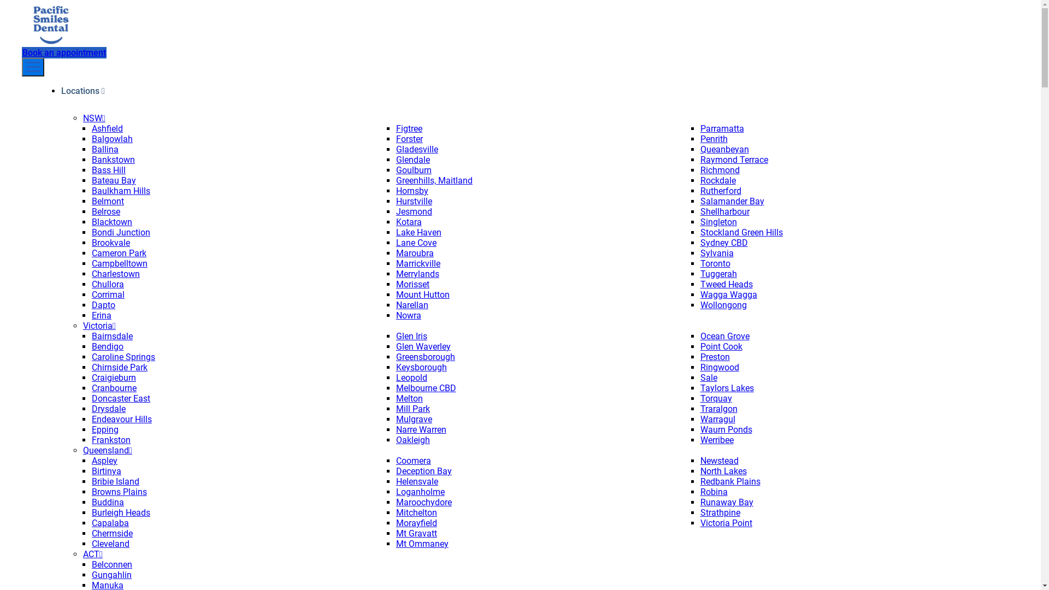 This screenshot has height=590, width=1049. I want to click on Caroline Springs, so click(123, 357).